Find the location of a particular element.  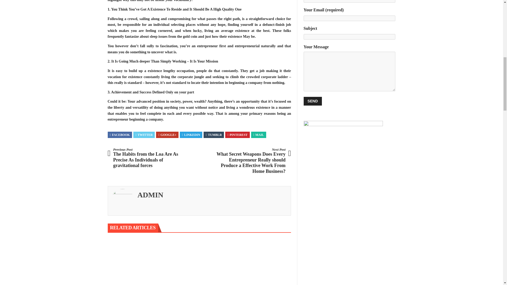

Pinterest is located at coordinates (237, 135).